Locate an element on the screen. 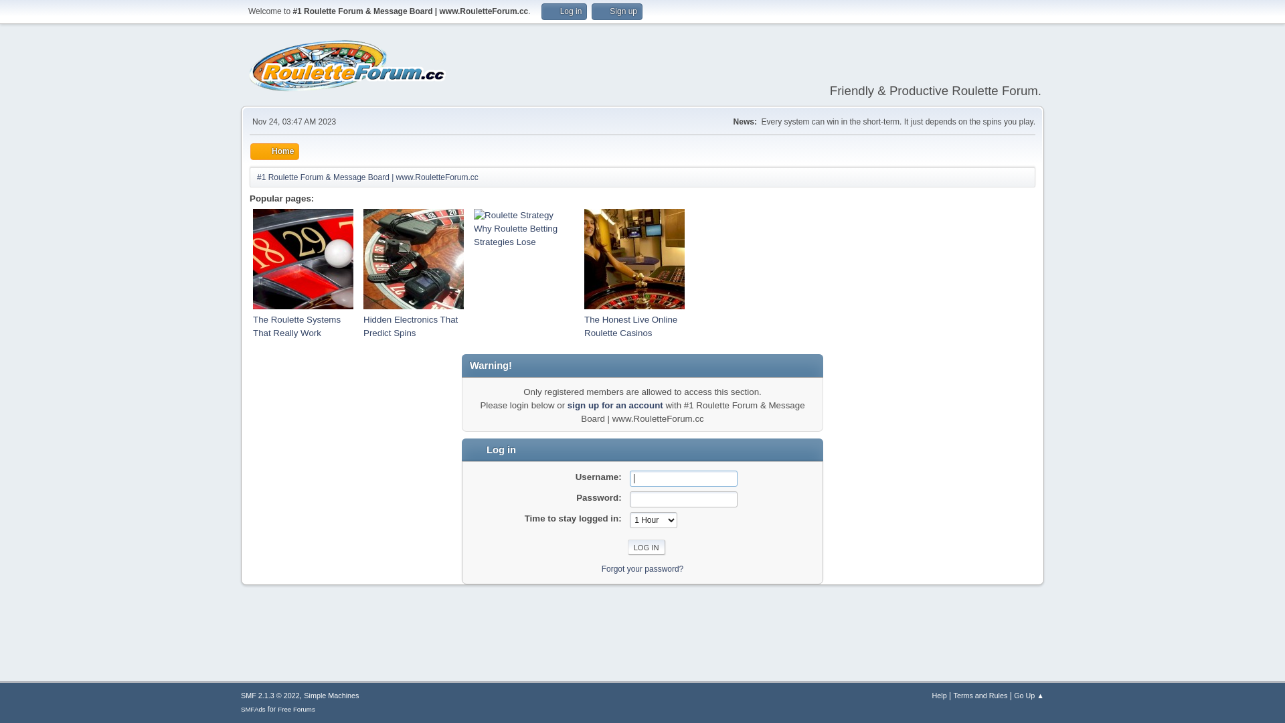  Log in is located at coordinates (564, 12).